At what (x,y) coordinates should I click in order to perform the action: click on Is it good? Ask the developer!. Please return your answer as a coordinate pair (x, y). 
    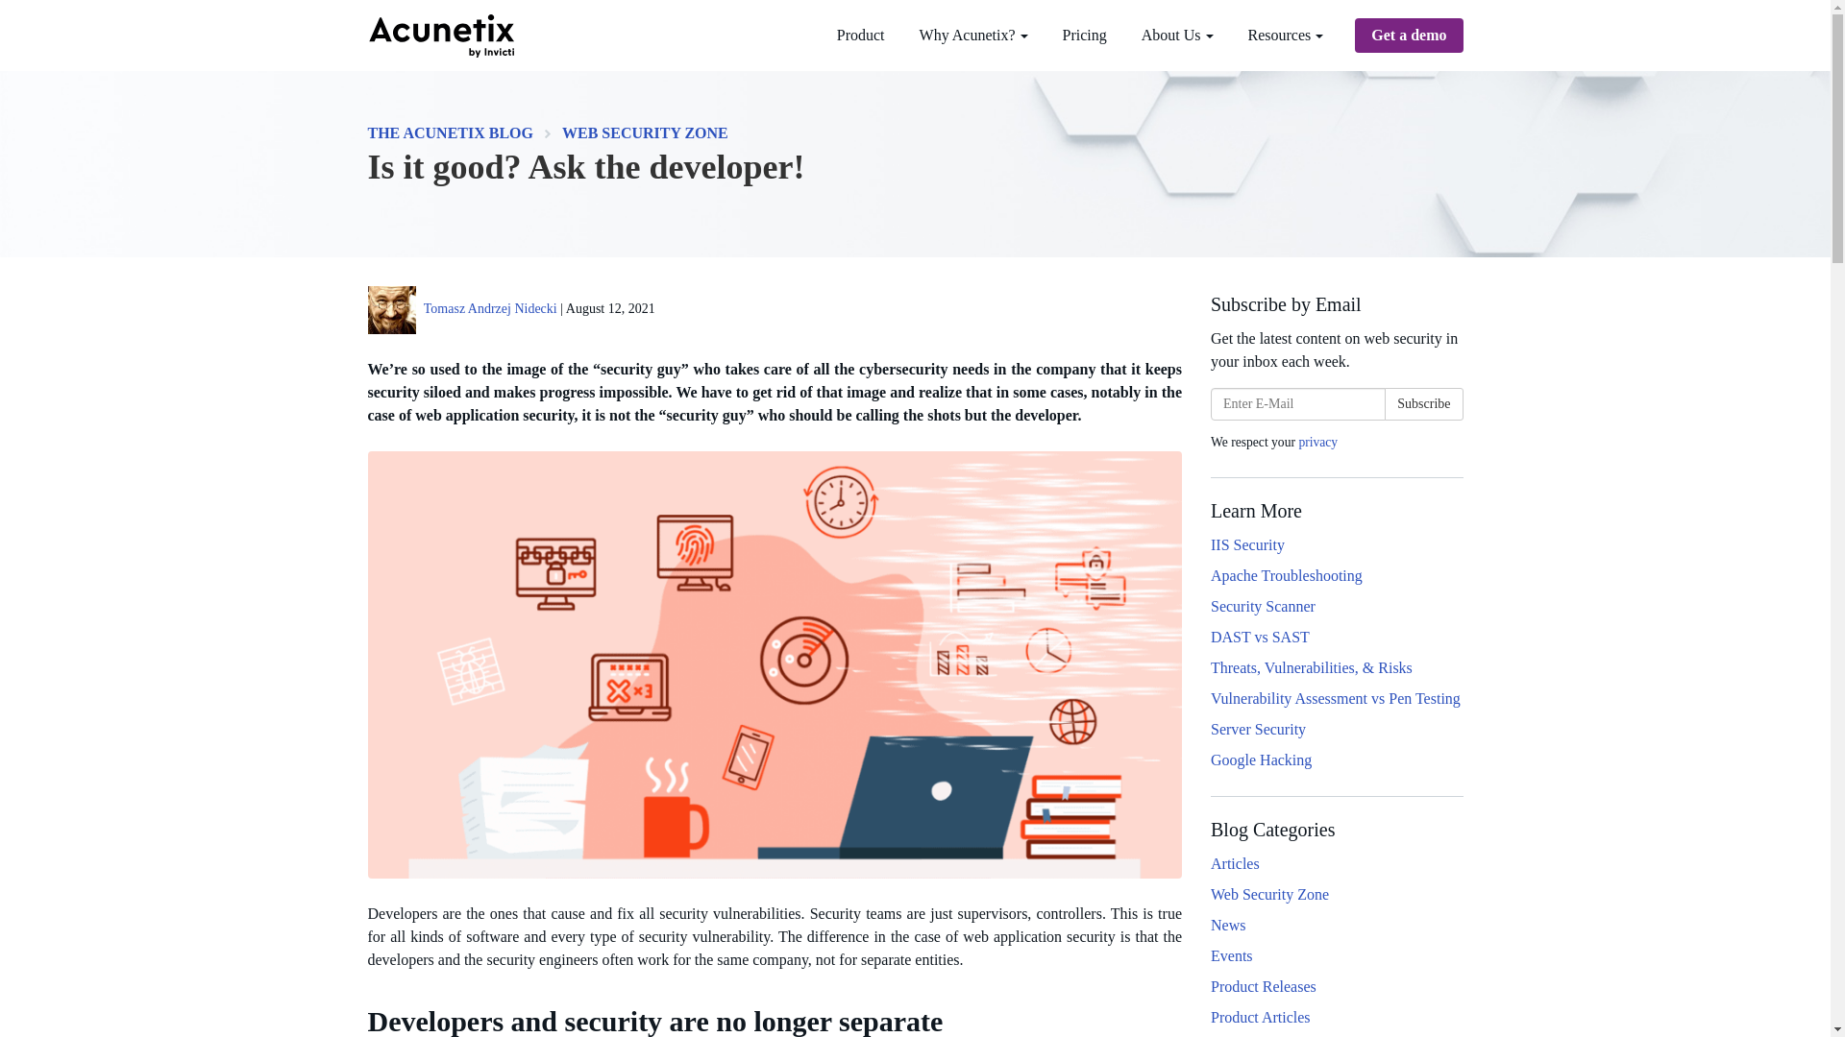
    Looking at the image, I should click on (586, 167).